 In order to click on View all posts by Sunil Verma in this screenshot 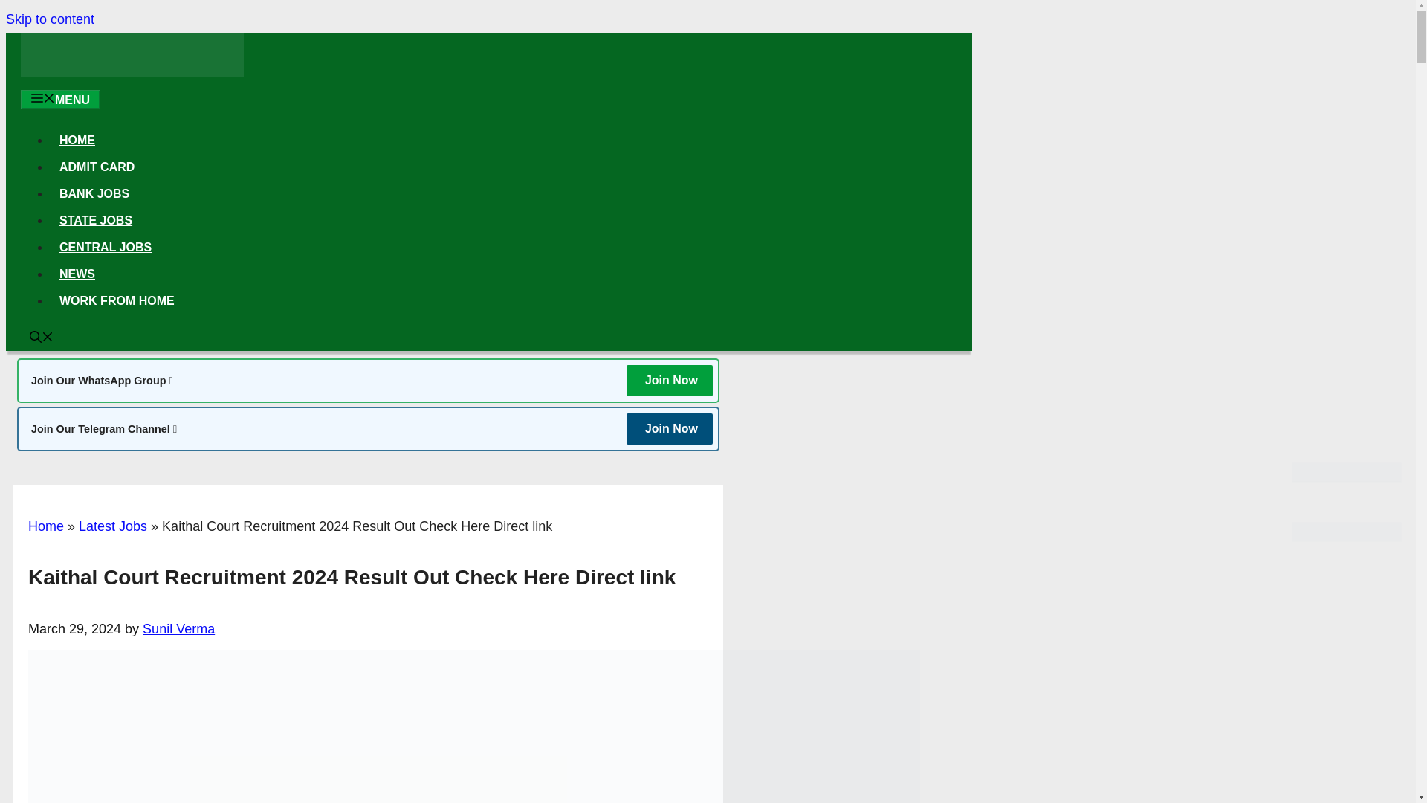, I will do `click(178, 629)`.